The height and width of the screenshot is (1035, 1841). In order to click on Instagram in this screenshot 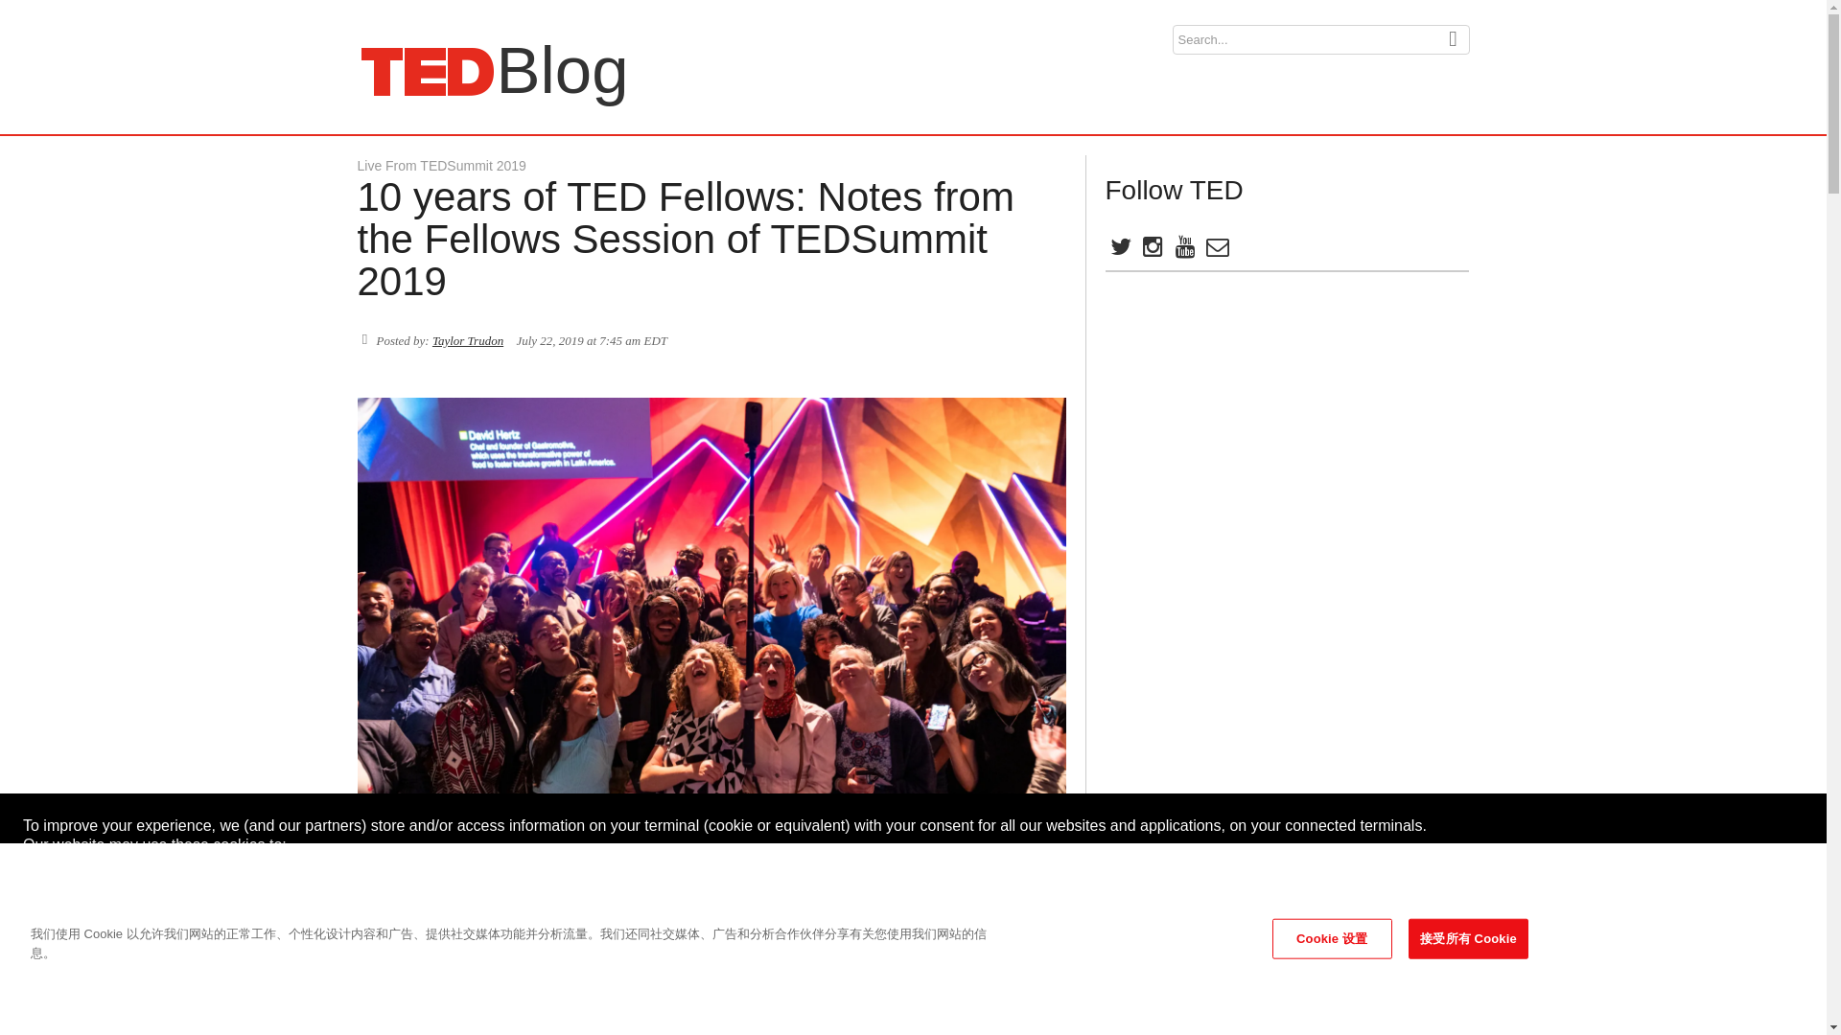, I will do `click(1183, 250)`.